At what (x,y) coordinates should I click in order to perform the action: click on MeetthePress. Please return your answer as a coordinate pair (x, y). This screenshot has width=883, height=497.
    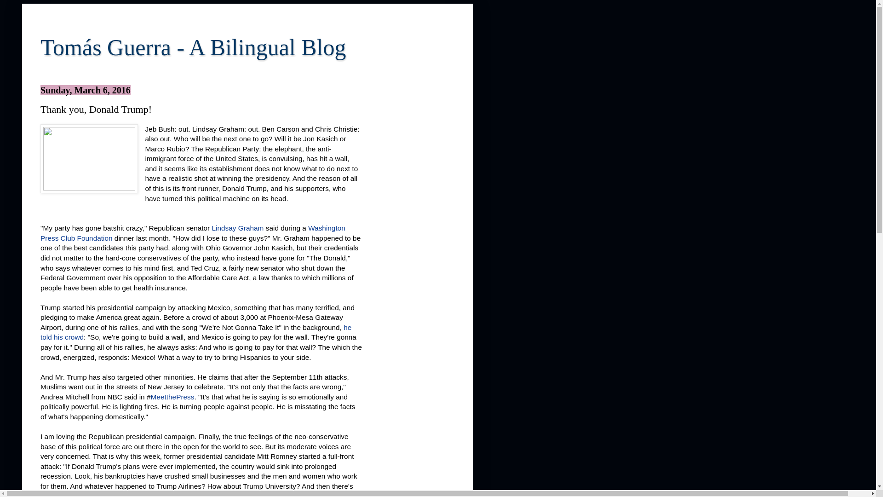
    Looking at the image, I should click on (172, 397).